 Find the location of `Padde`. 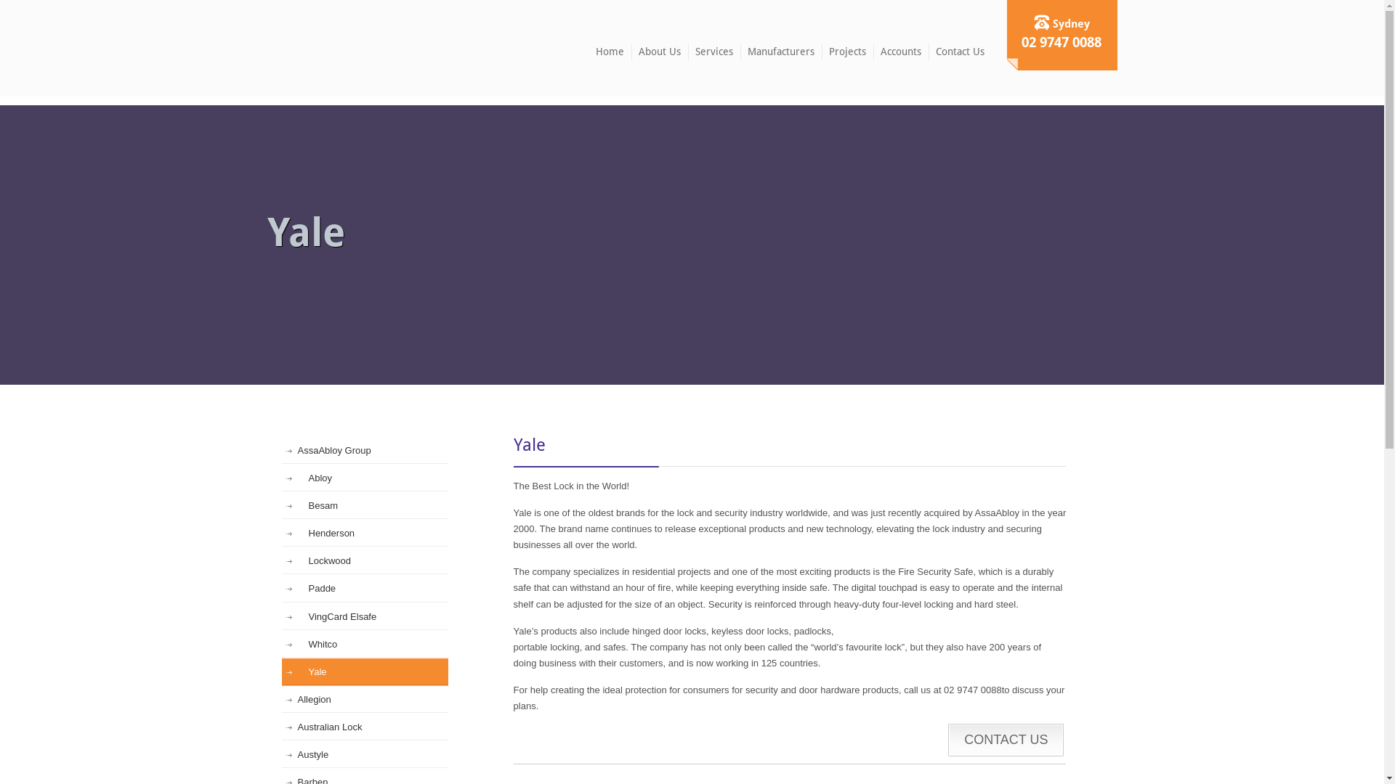

Padde is located at coordinates (365, 589).